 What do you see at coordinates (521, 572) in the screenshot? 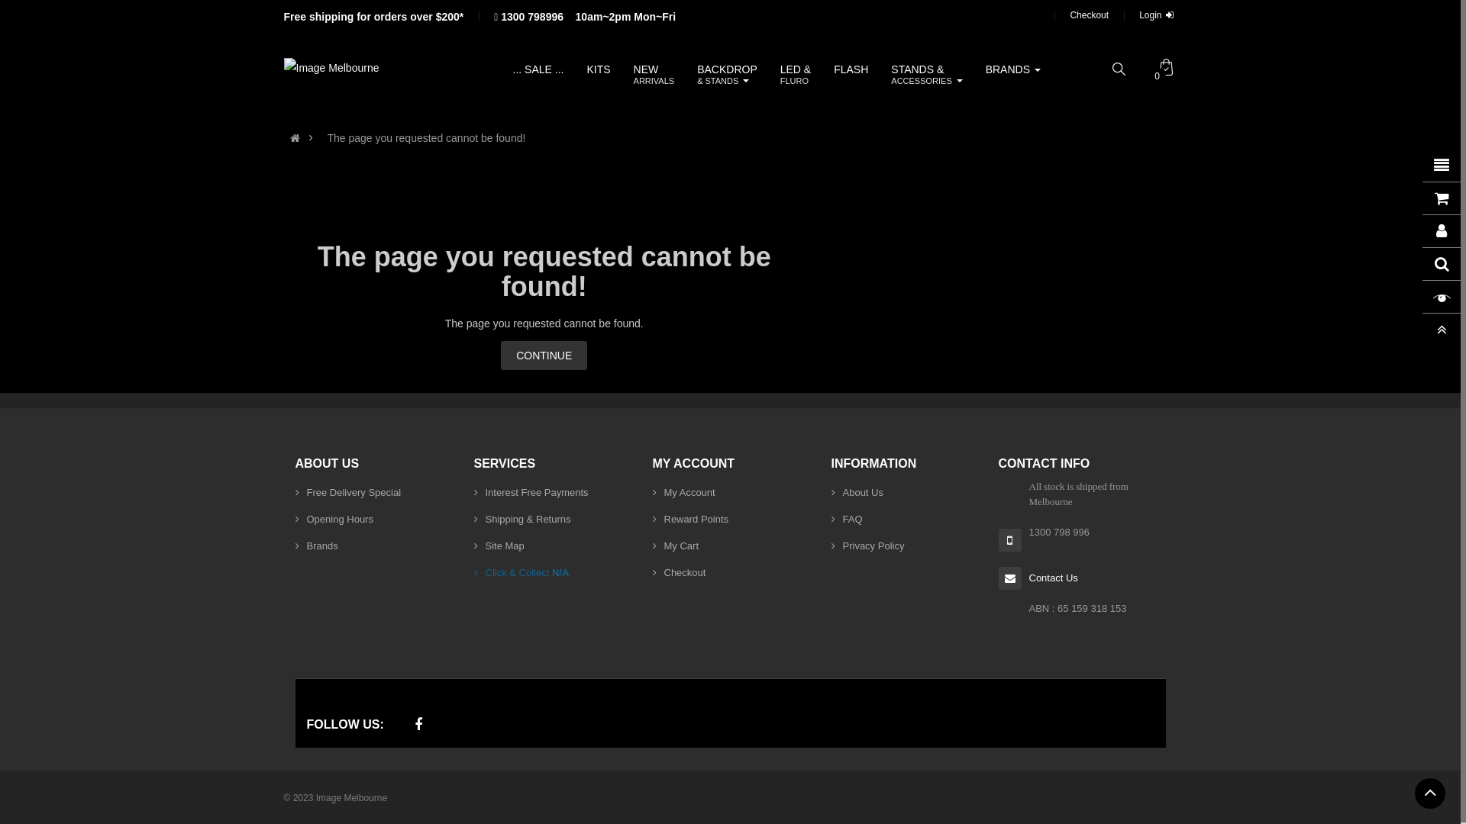
I see `Click & Collect N/A` at bounding box center [521, 572].